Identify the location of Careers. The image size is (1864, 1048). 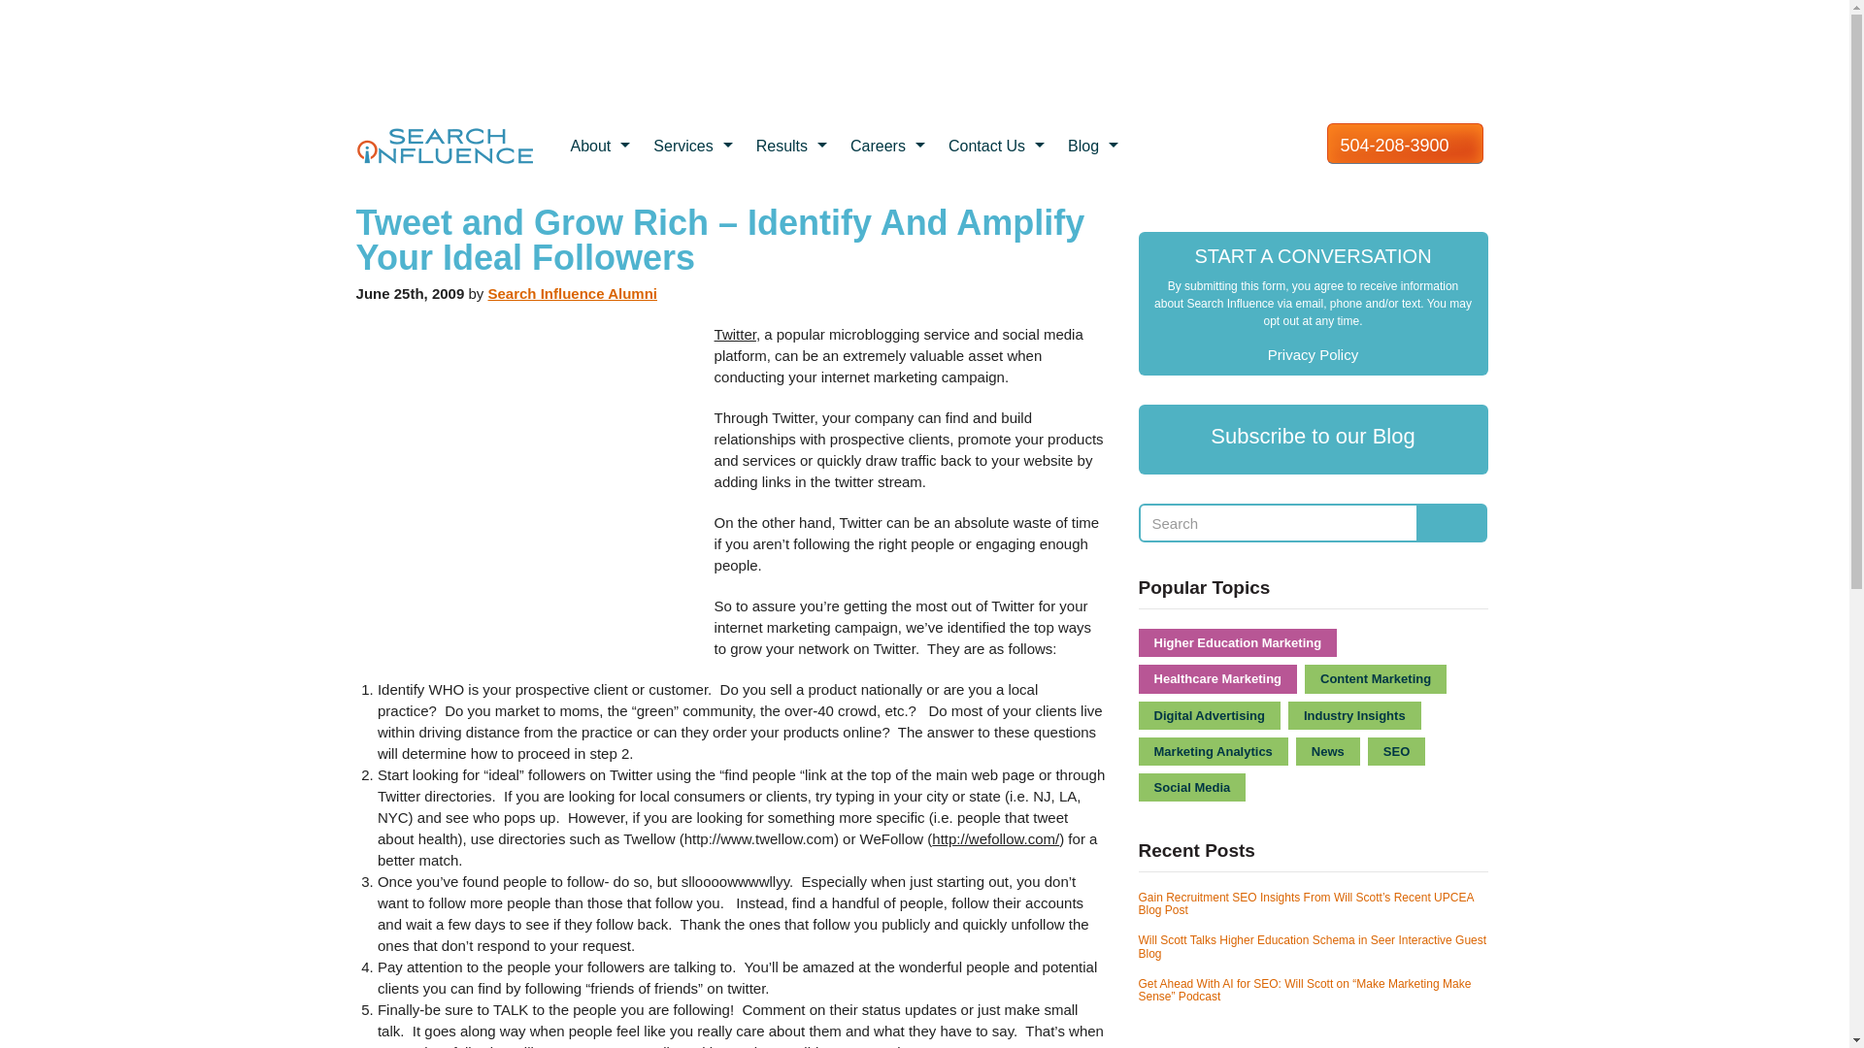
(890, 147).